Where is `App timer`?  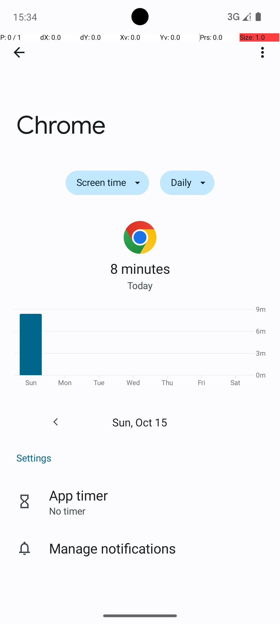
App timer is located at coordinates (78, 495).